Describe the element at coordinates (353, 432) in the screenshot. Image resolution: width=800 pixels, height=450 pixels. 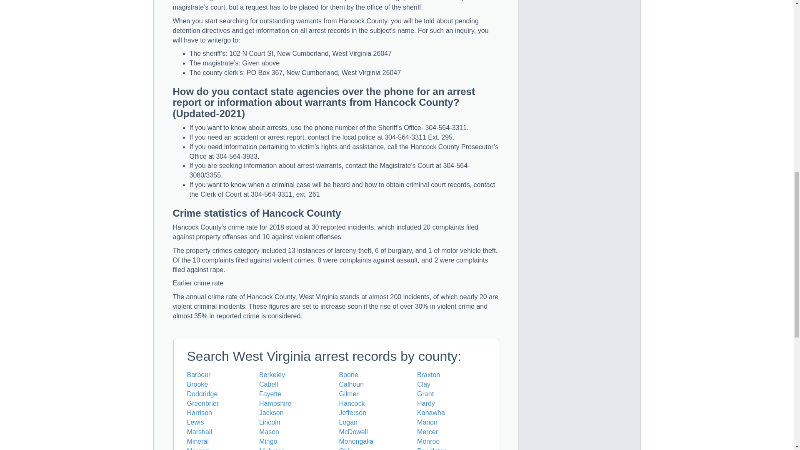
I see `McDowell` at that location.